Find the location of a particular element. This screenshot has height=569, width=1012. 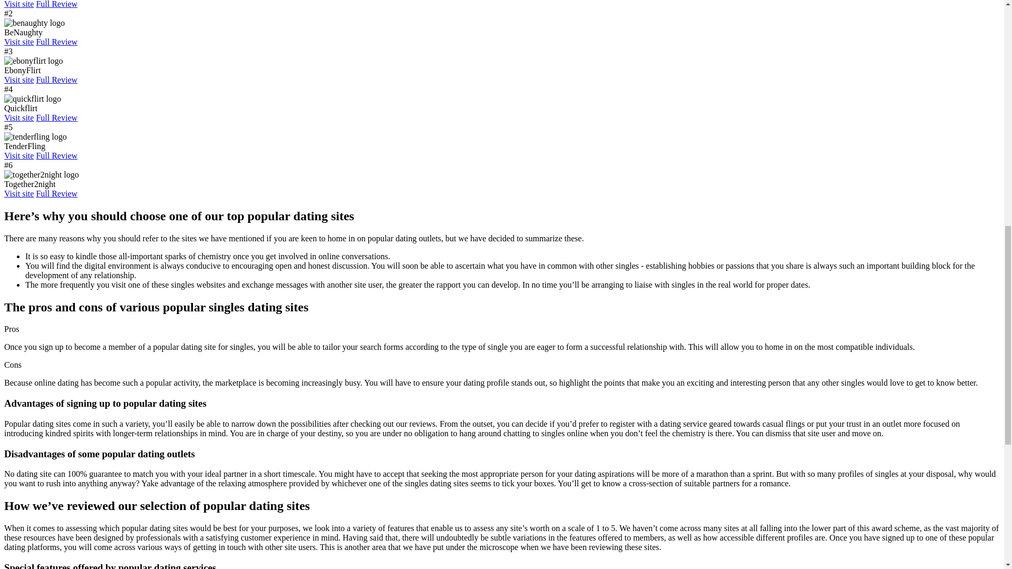

Full Review is located at coordinates (56, 42).